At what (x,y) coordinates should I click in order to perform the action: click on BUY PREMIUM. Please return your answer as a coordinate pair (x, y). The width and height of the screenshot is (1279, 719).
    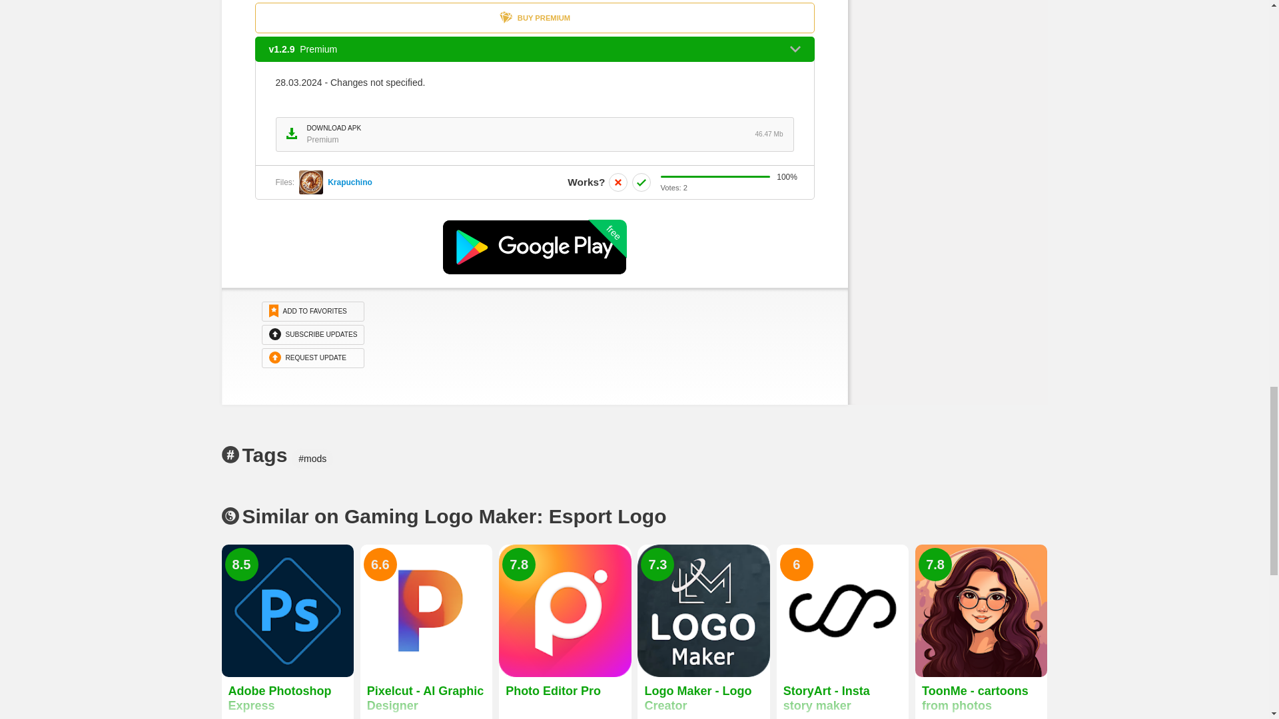
    Looking at the image, I should click on (534, 247).